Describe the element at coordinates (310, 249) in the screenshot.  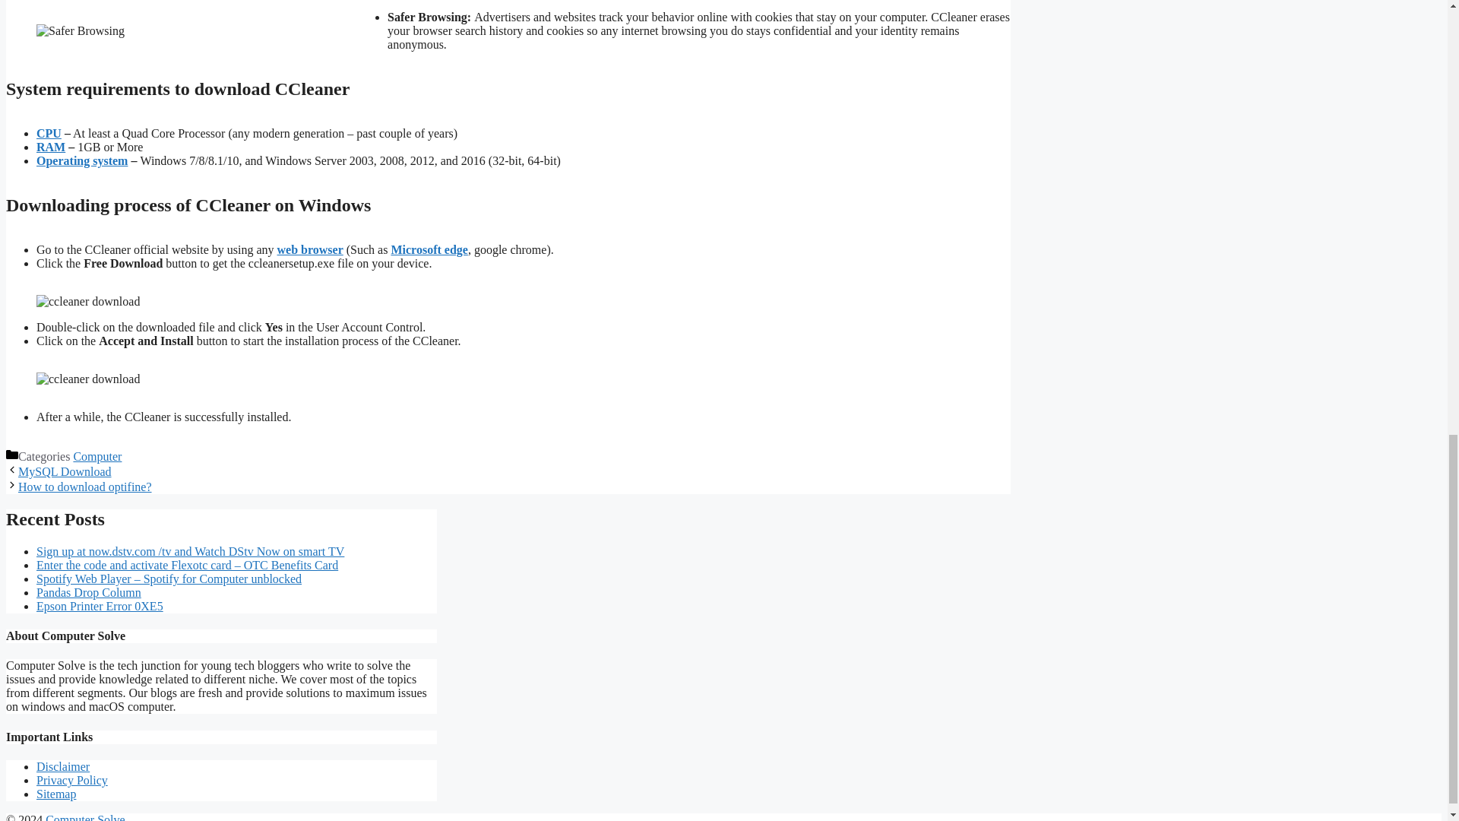
I see `web browser` at that location.